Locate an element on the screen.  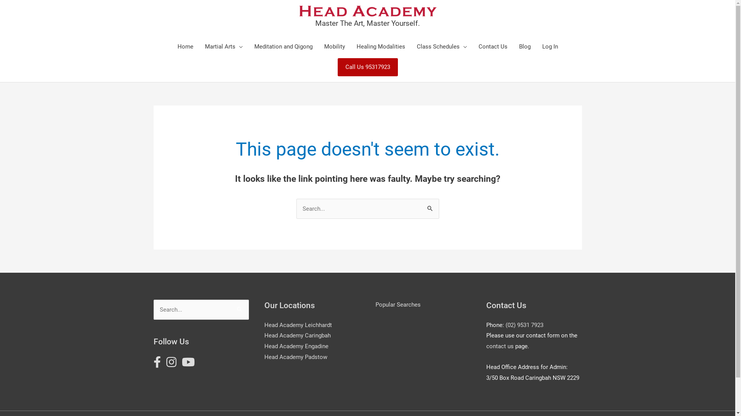
Head Academy Leichhardt is located at coordinates (298, 325).